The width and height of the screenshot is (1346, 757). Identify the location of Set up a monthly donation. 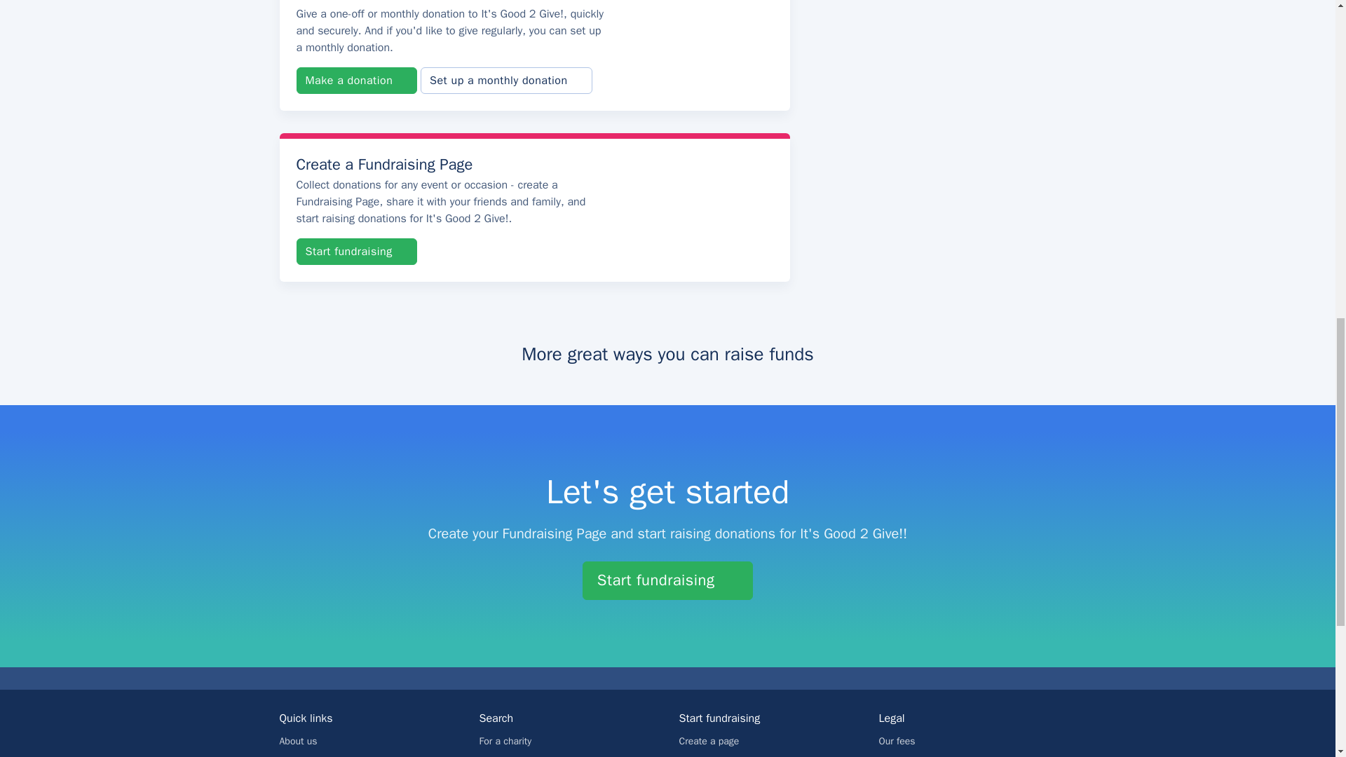
(506, 80).